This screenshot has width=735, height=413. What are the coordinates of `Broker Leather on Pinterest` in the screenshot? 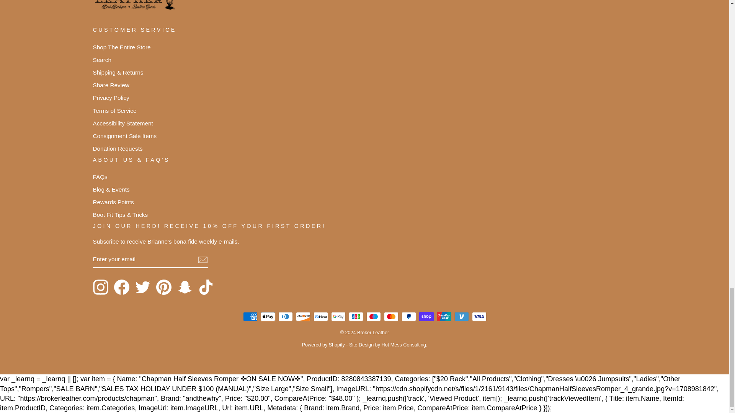 It's located at (163, 287).